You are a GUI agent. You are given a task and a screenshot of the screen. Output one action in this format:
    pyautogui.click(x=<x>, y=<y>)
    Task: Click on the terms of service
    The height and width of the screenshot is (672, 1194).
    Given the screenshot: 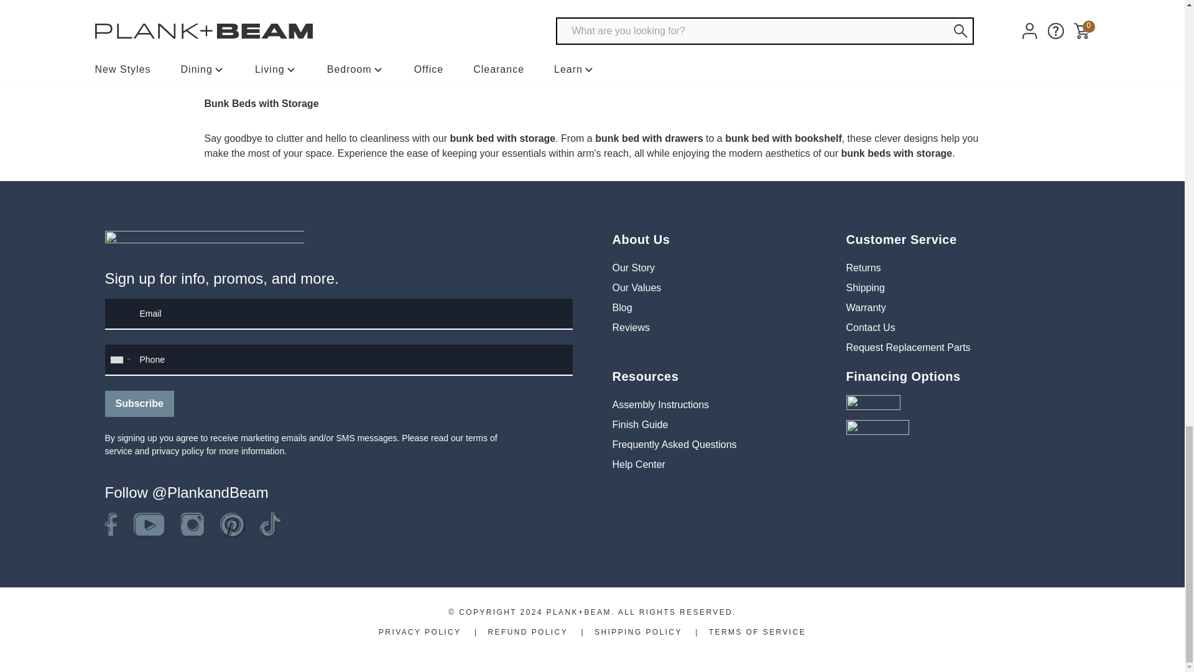 What is the action you would take?
    pyautogui.click(x=300, y=444)
    